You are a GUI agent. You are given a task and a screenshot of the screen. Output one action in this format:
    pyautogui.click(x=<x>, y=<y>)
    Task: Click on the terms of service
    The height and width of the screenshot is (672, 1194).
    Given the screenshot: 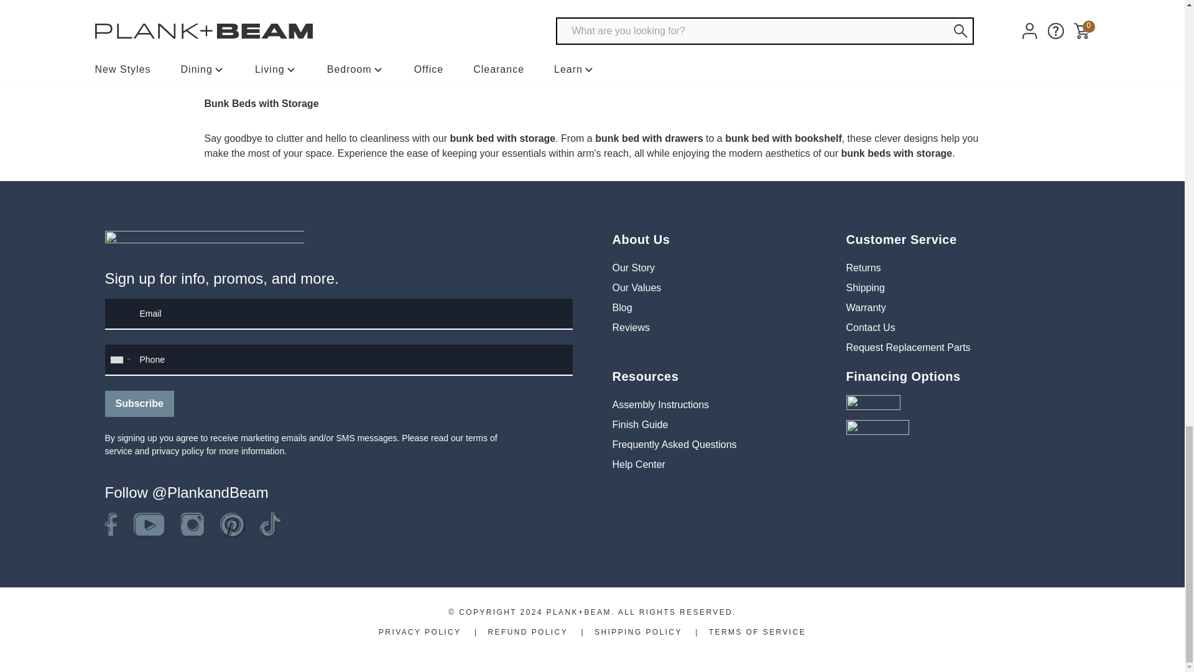 What is the action you would take?
    pyautogui.click(x=300, y=444)
    